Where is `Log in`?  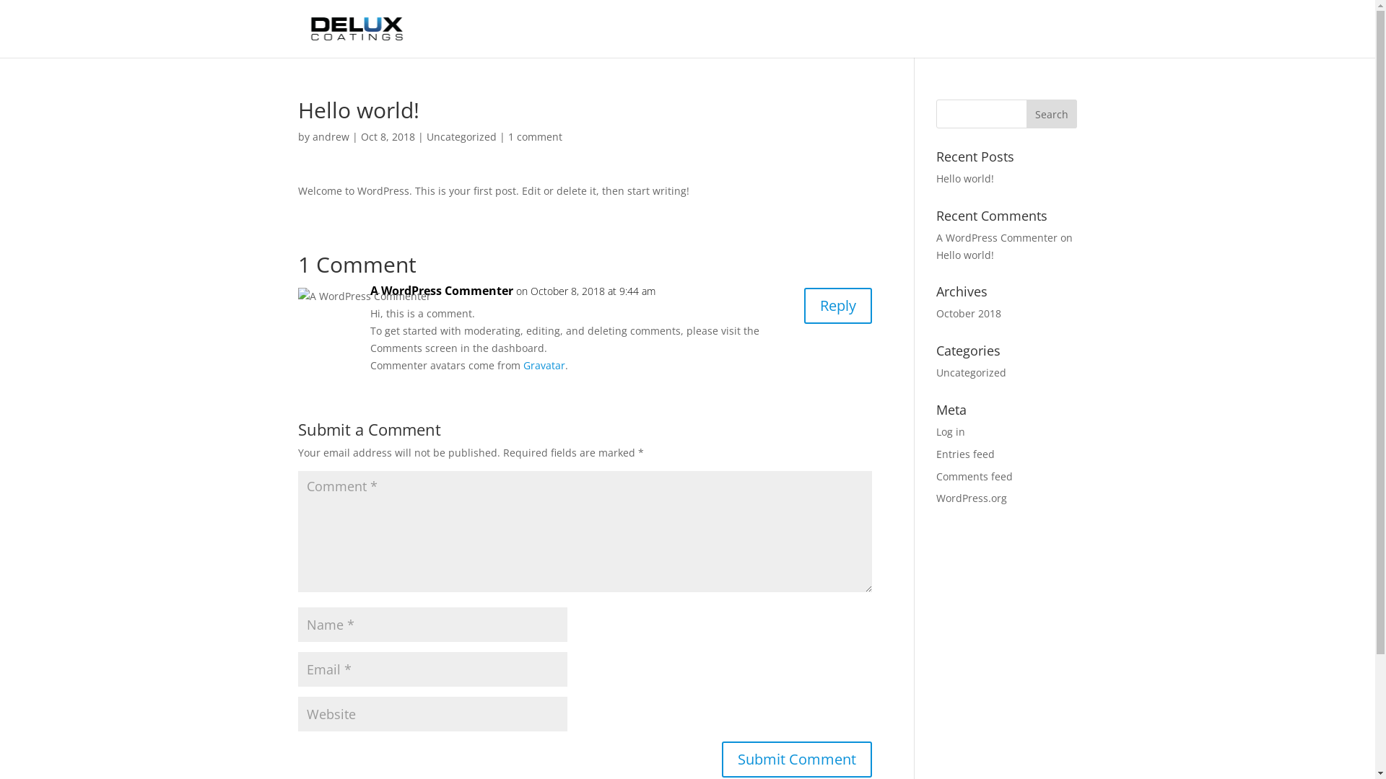
Log in is located at coordinates (951, 431).